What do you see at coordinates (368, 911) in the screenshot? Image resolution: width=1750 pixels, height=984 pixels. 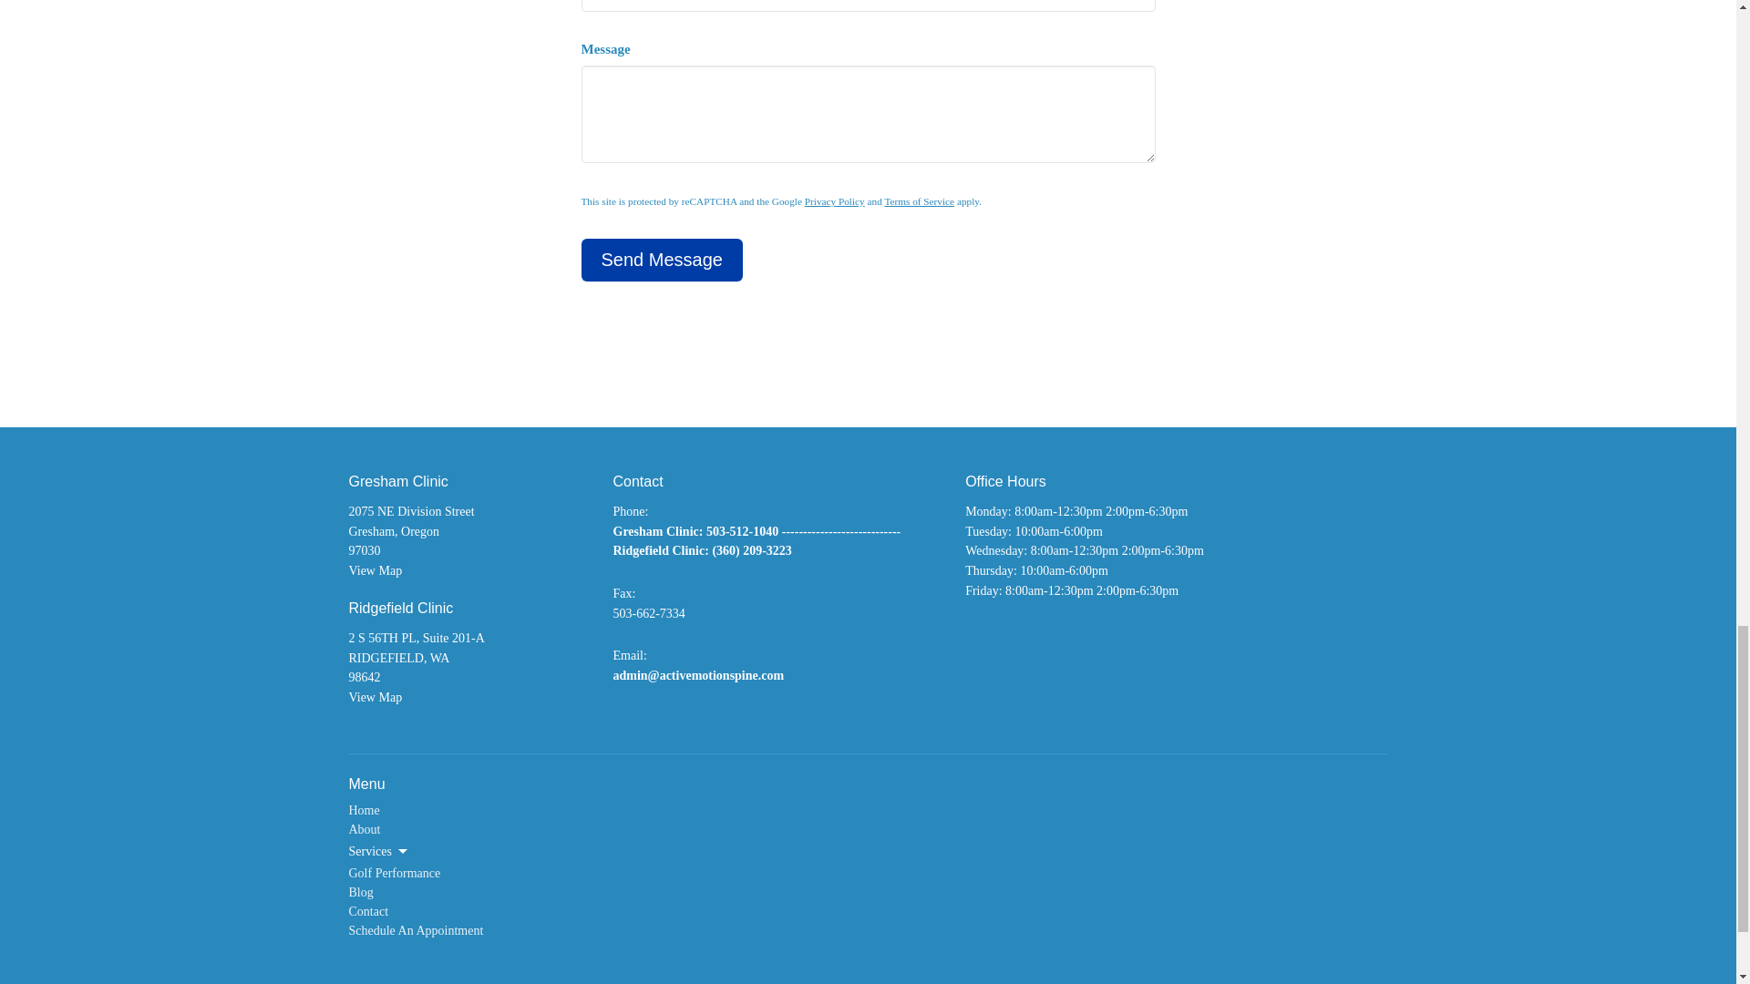 I see `Contact` at bounding box center [368, 911].